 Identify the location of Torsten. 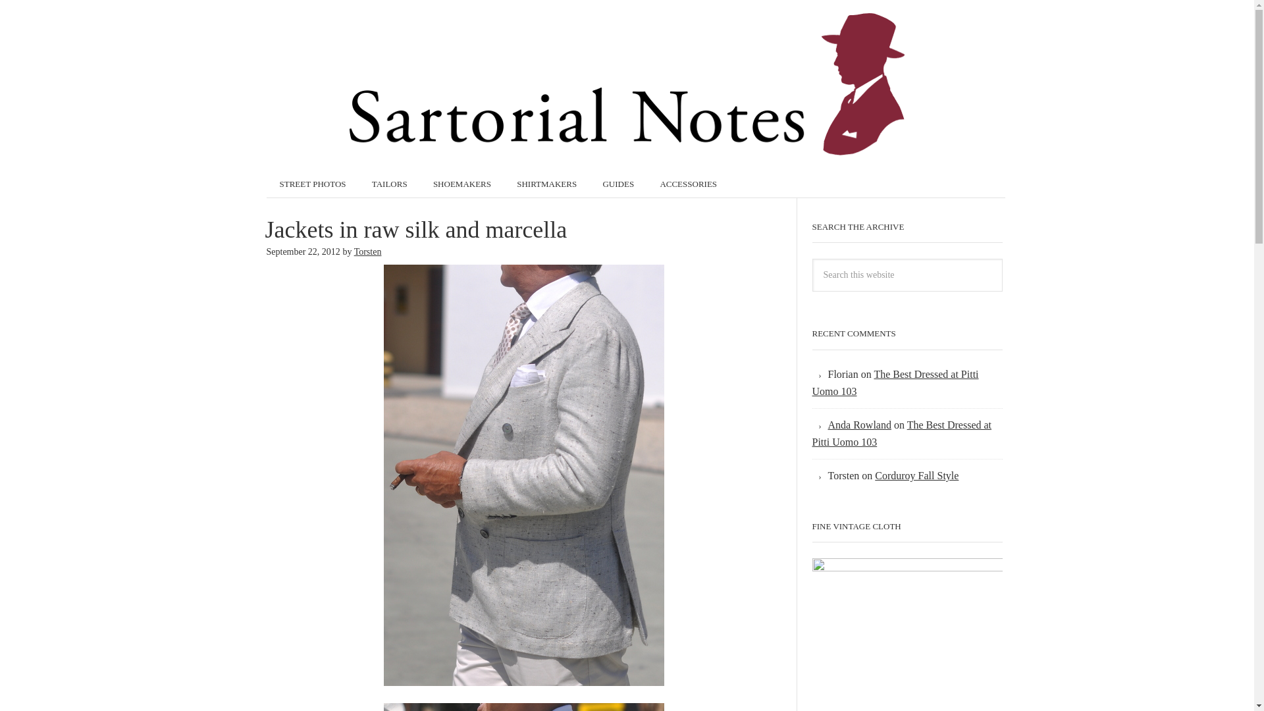
(367, 250).